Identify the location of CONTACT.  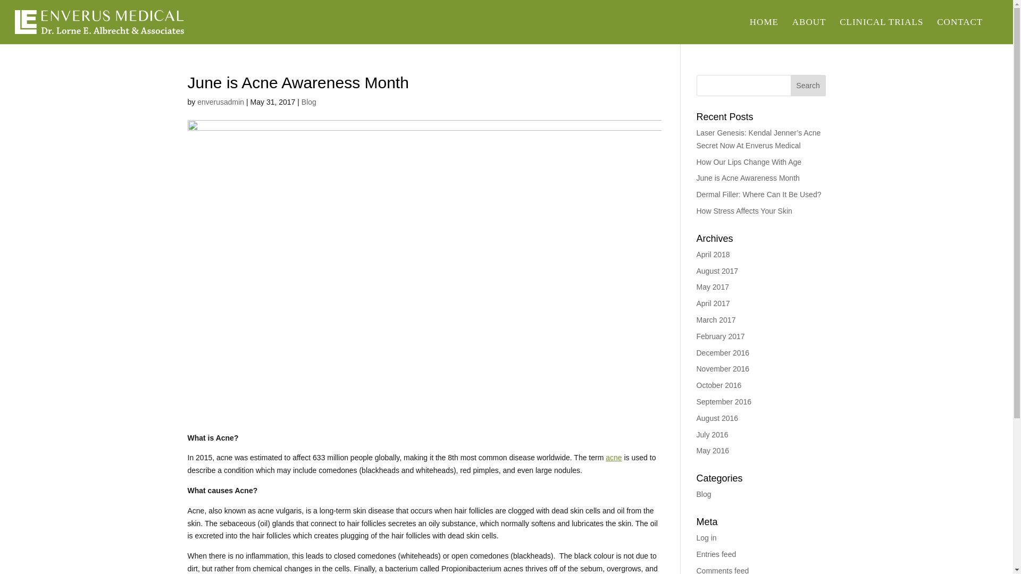
(959, 31).